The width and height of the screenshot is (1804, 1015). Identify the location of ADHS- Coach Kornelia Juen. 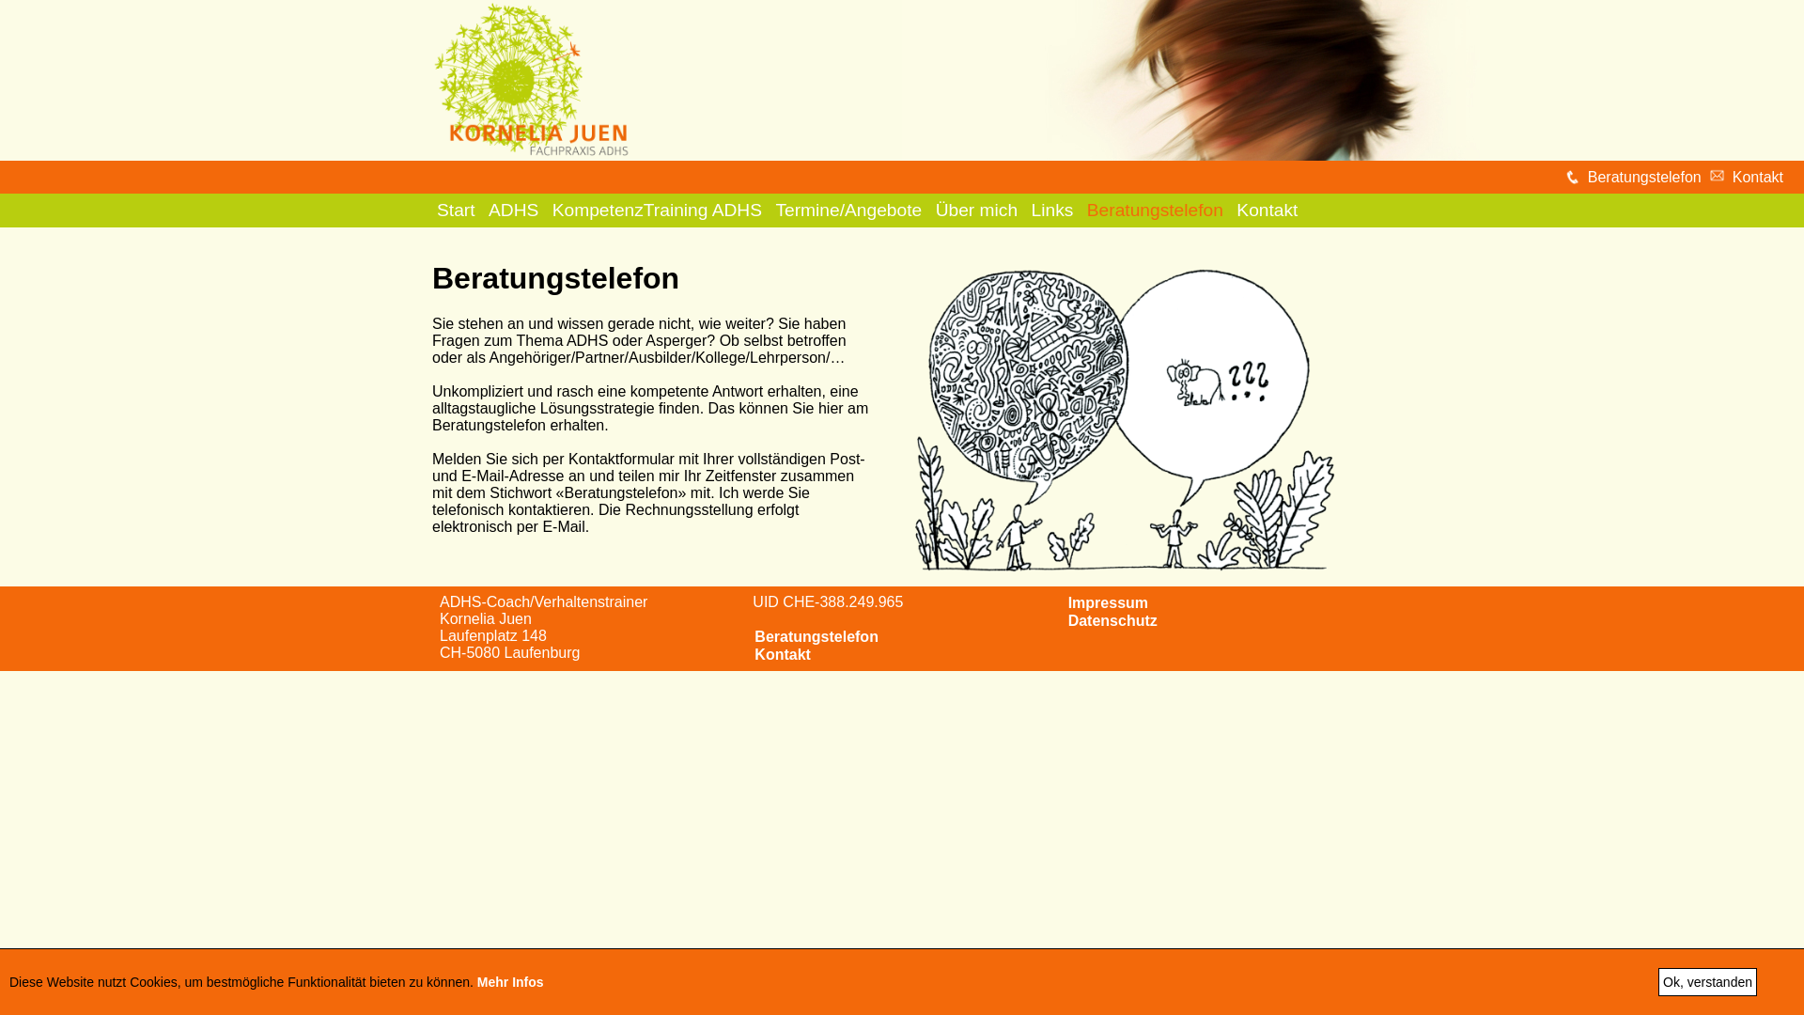
(1191, 81).